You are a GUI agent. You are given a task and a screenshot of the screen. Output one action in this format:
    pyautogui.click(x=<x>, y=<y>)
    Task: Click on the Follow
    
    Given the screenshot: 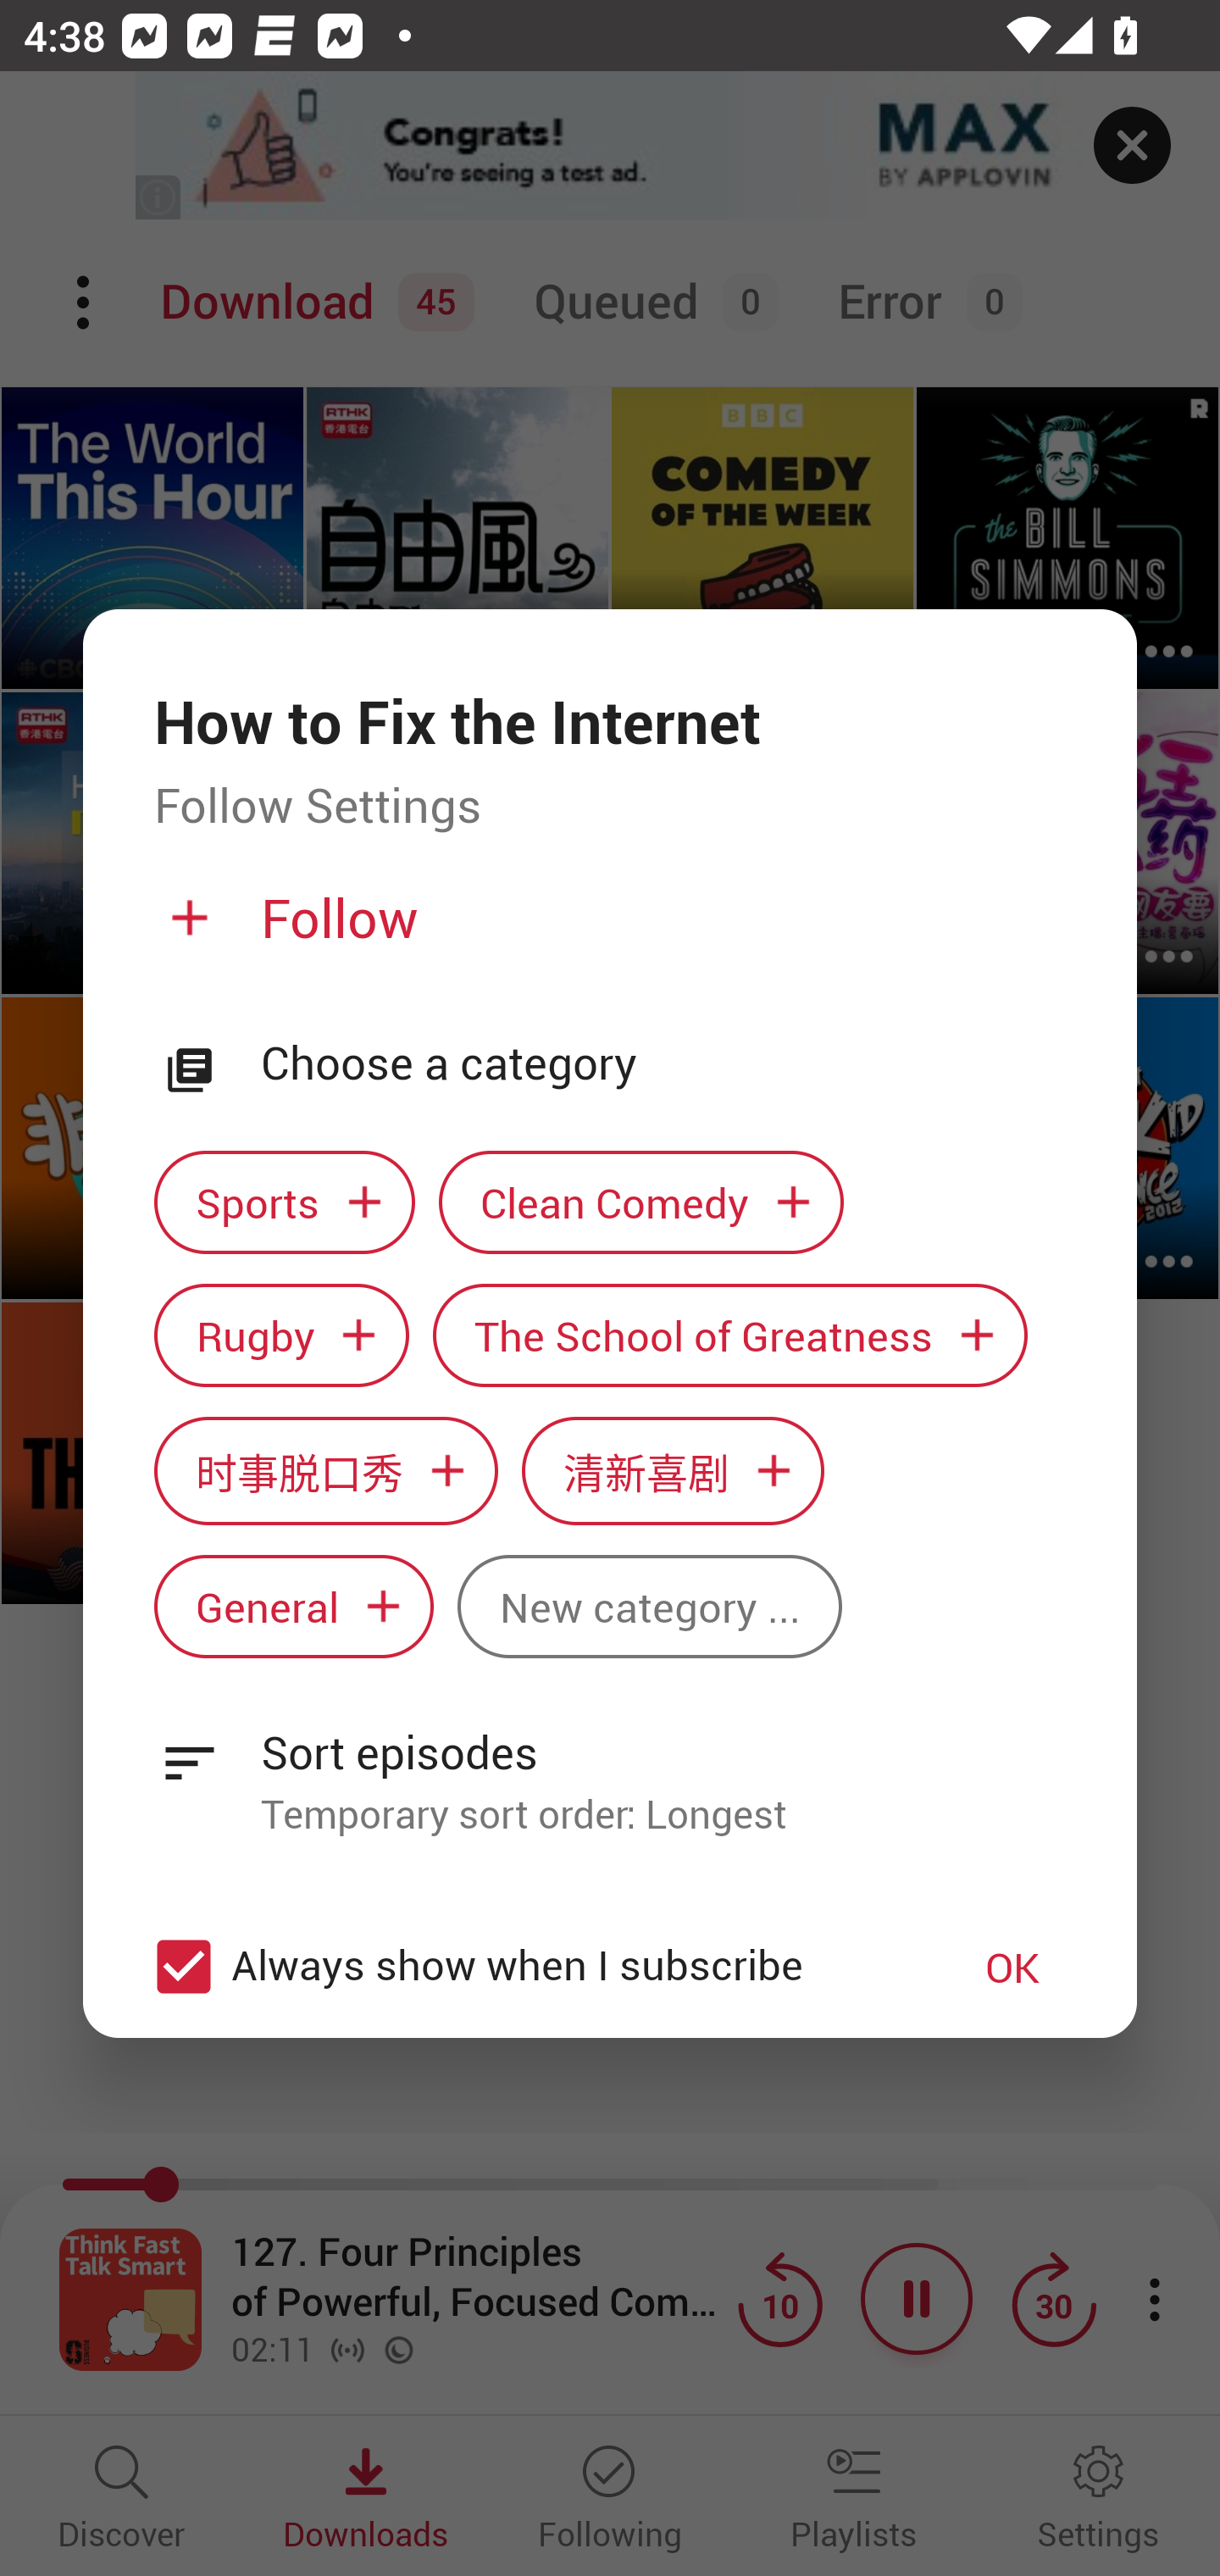 What is the action you would take?
    pyautogui.click(x=607, y=930)
    